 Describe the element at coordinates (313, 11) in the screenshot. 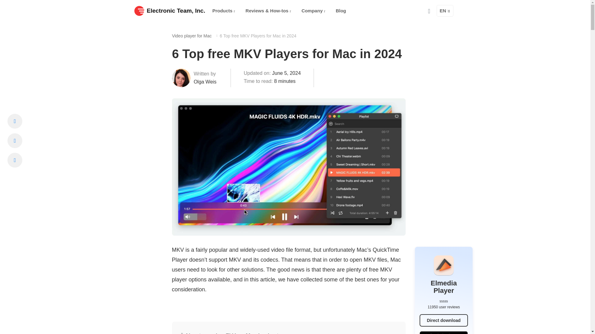

I see `Company` at that location.